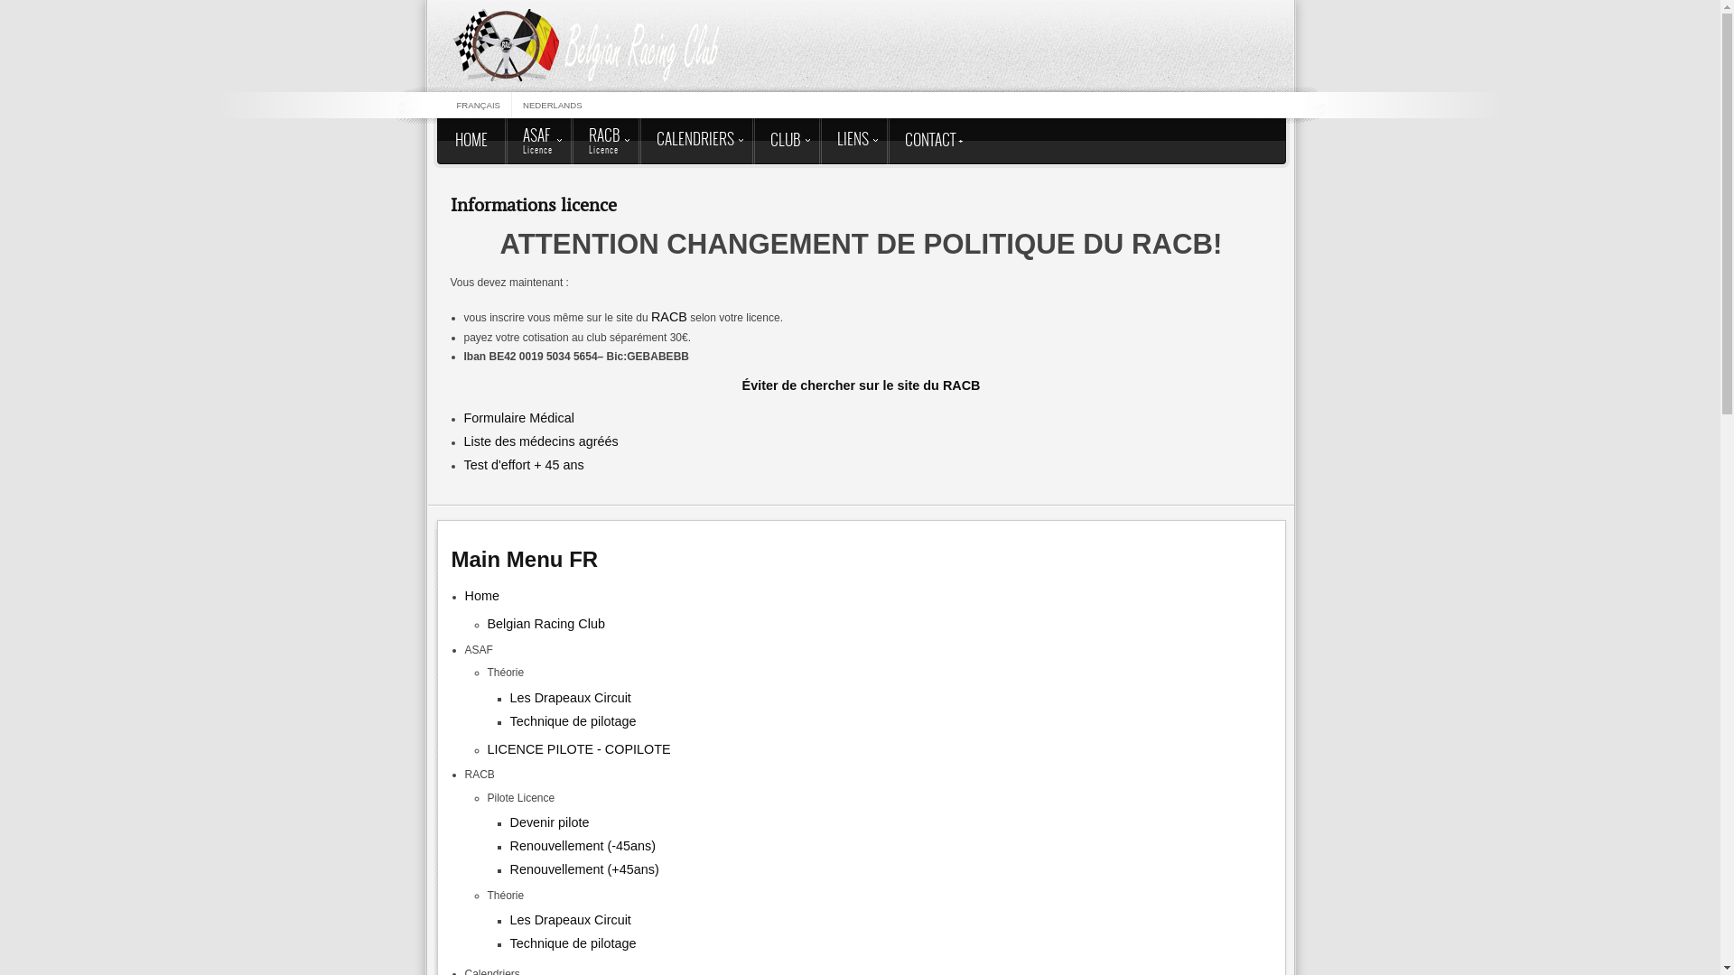 The height and width of the screenshot is (975, 1734). What do you see at coordinates (573, 943) in the screenshot?
I see `Technique de pilotage` at bounding box center [573, 943].